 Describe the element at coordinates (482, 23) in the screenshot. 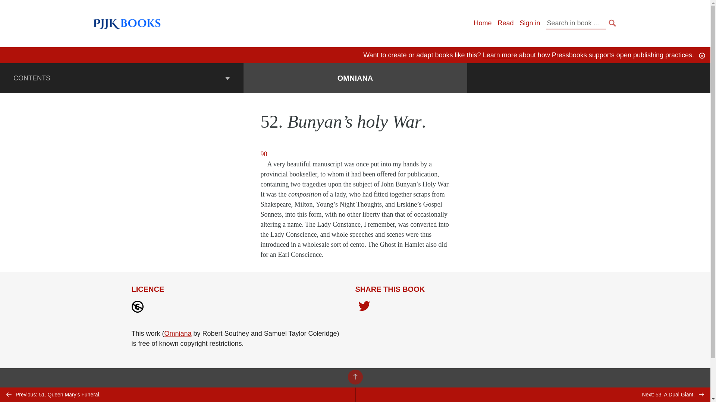

I see `Home` at that location.